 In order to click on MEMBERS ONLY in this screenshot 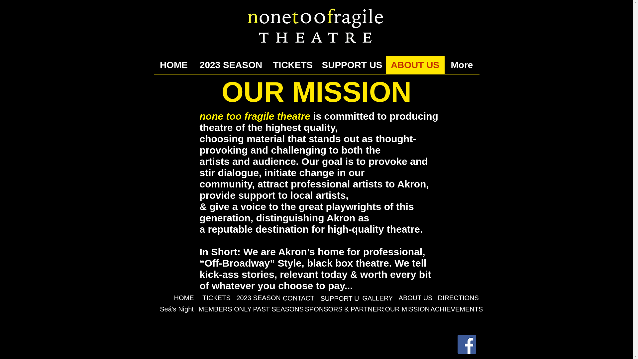, I will do `click(225, 309)`.